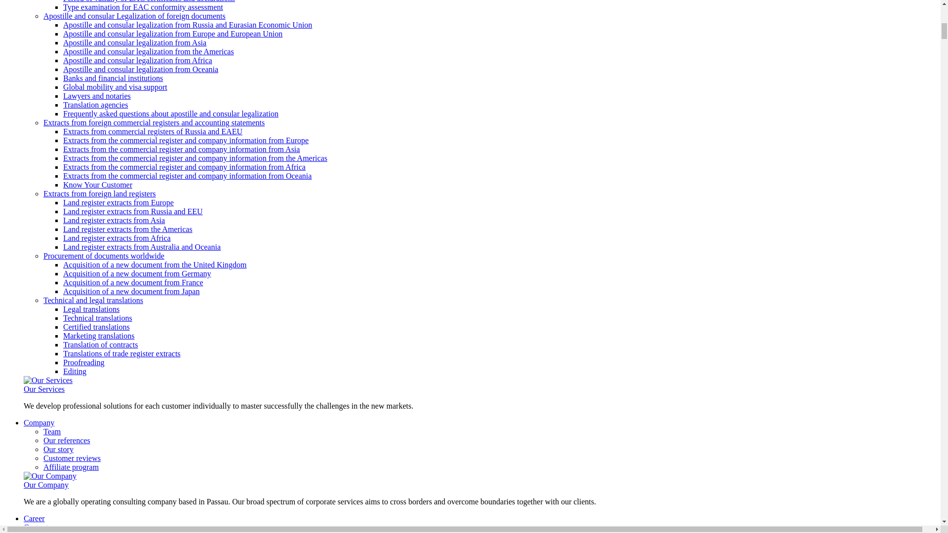 This screenshot has width=948, height=533. What do you see at coordinates (48, 380) in the screenshot?
I see `Our Services` at bounding box center [48, 380].